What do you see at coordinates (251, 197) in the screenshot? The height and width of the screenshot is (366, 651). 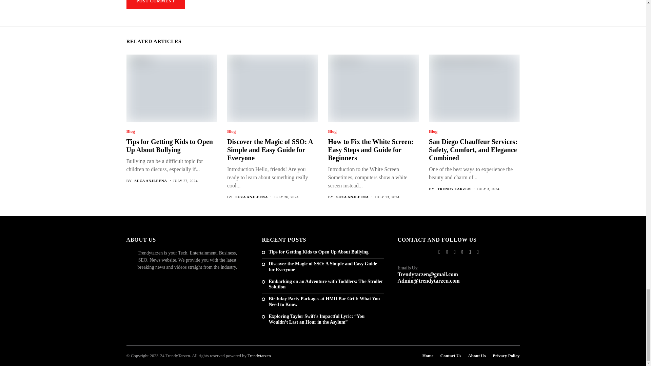 I see `Posts by Suza Anjleena` at bounding box center [251, 197].